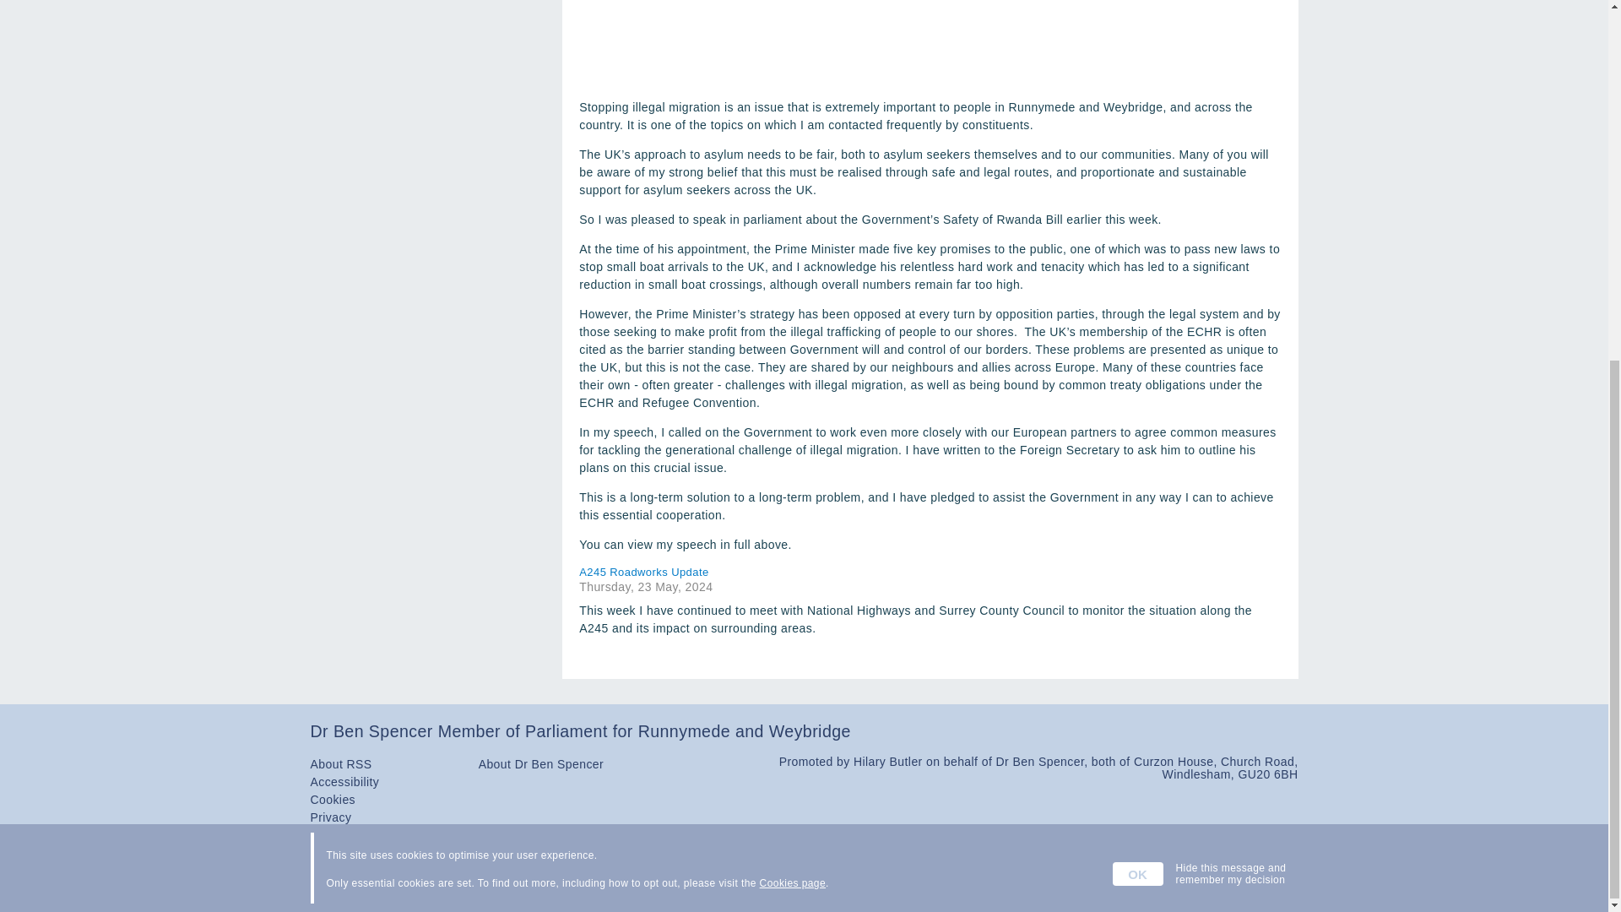 This screenshot has width=1621, height=912. What do you see at coordinates (331, 817) in the screenshot?
I see `Privacy` at bounding box center [331, 817].